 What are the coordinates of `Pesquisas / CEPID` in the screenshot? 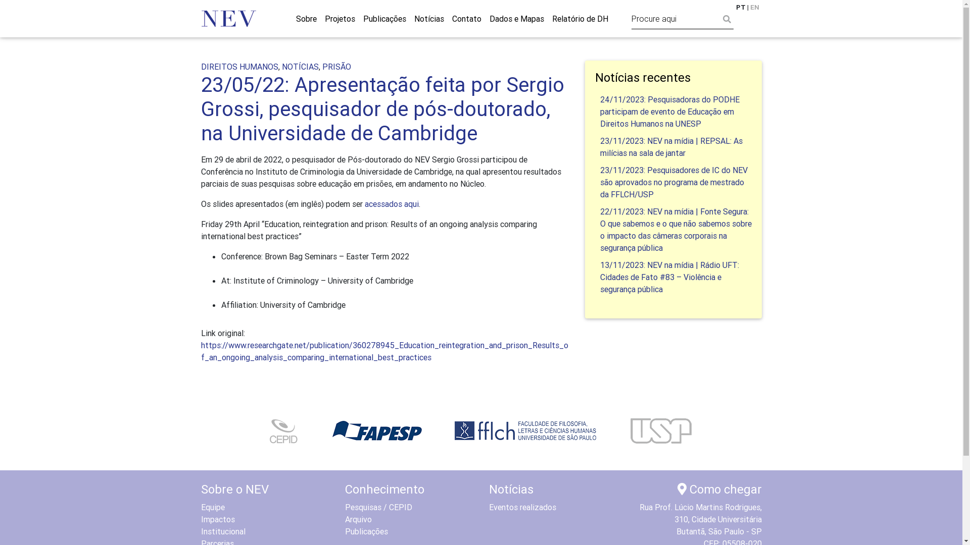 It's located at (378, 507).